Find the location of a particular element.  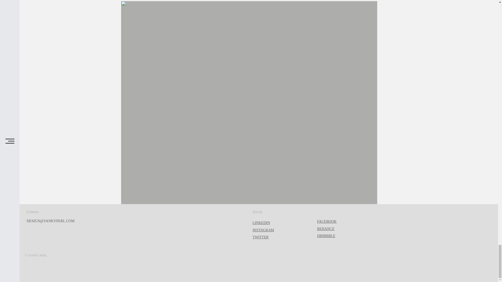

INSTAGRAM is located at coordinates (263, 230).